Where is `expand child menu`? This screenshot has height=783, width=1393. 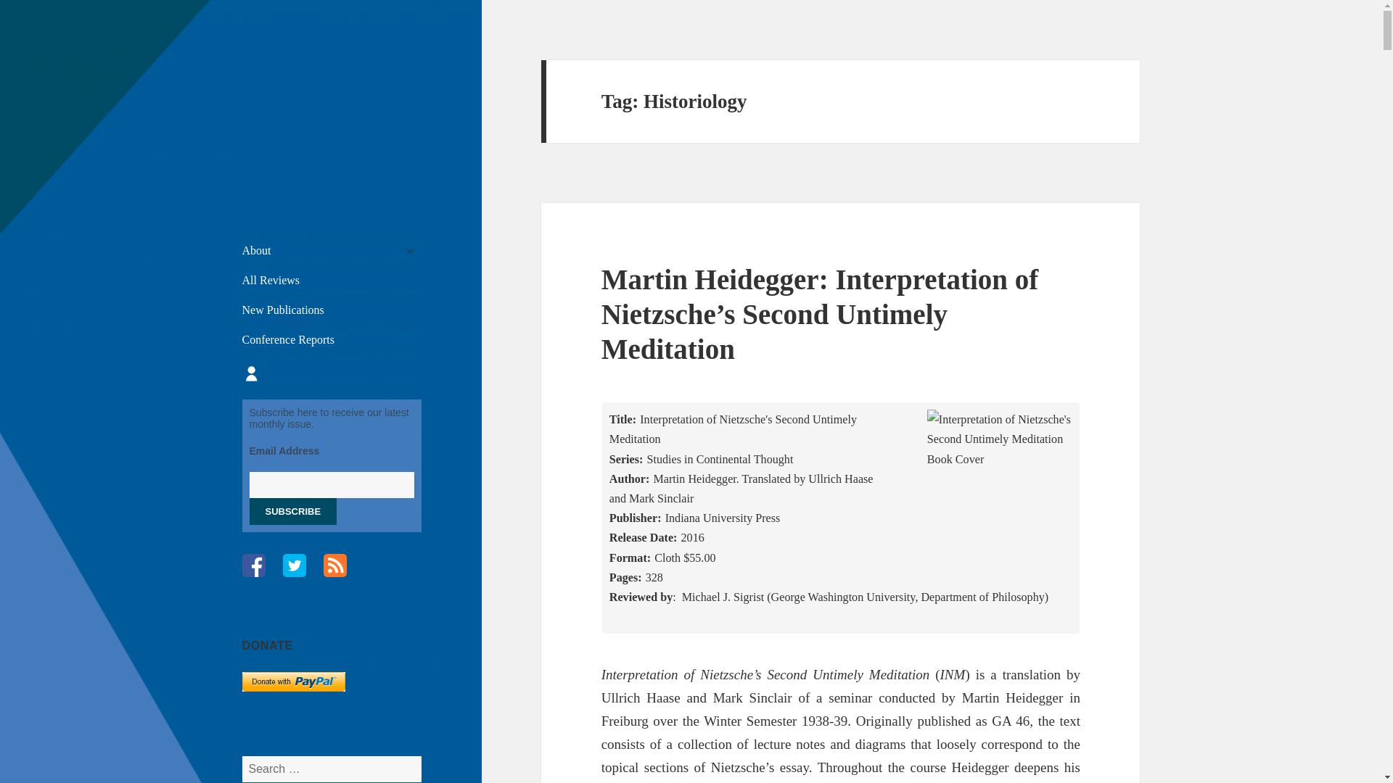
expand child menu is located at coordinates (410, 251).